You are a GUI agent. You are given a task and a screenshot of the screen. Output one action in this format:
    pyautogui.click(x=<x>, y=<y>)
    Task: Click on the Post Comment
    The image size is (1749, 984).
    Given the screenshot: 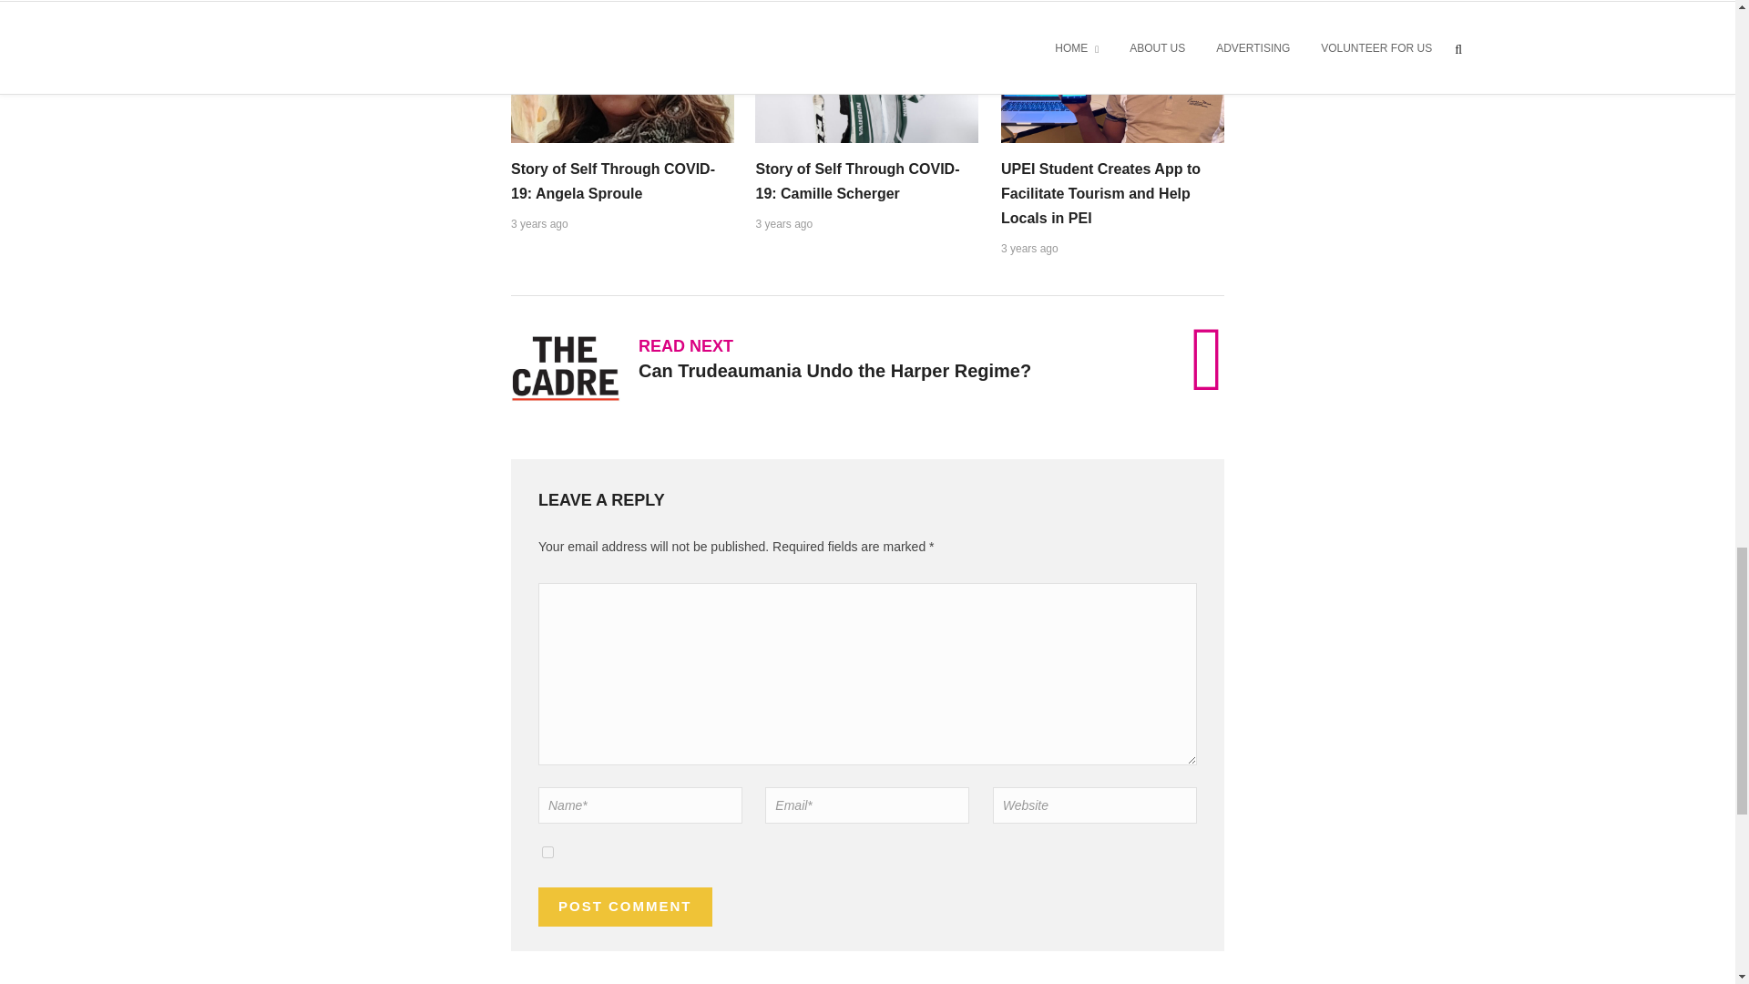 What is the action you would take?
    pyautogui.click(x=625, y=907)
    